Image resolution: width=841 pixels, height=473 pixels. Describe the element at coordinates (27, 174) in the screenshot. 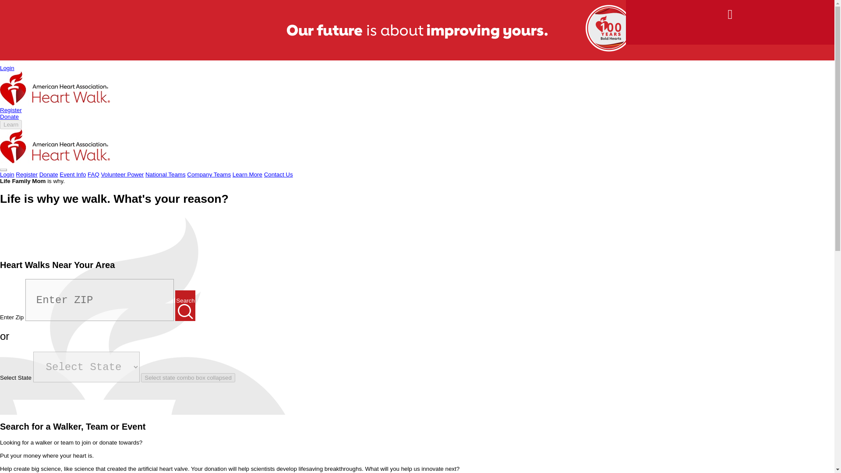

I see `Register` at that location.